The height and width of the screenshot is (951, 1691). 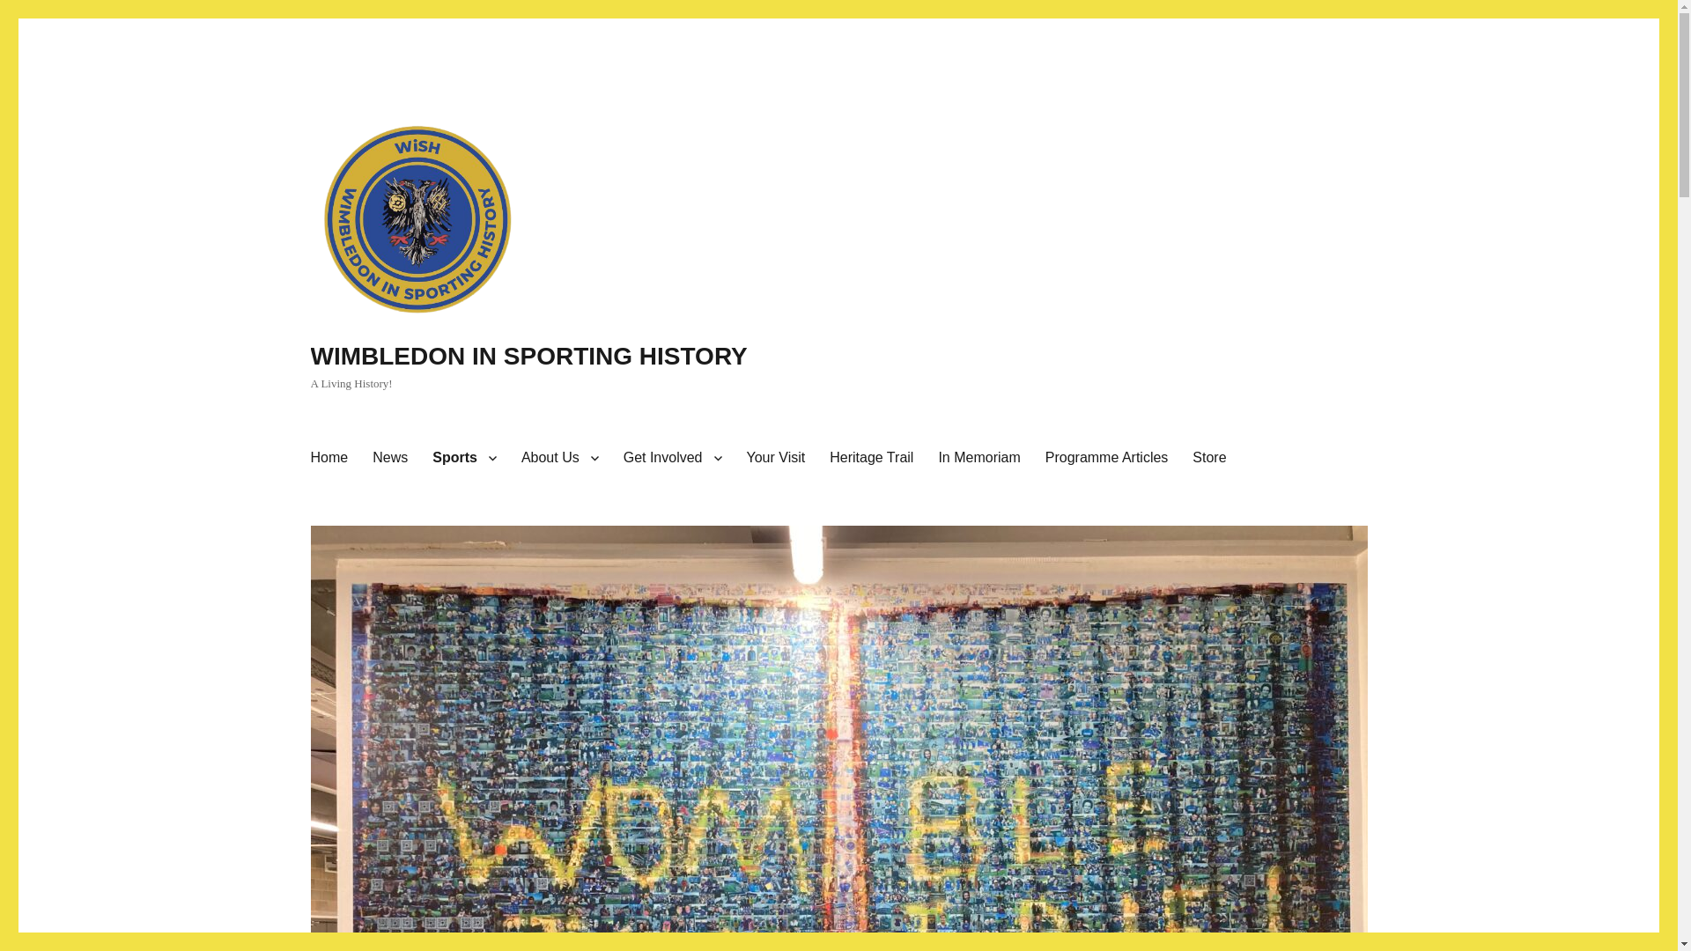 What do you see at coordinates (389, 458) in the screenshot?
I see `News` at bounding box center [389, 458].